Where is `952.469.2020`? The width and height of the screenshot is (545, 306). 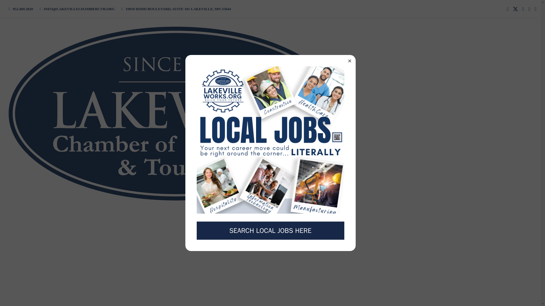 952.469.2020 is located at coordinates (23, 8).